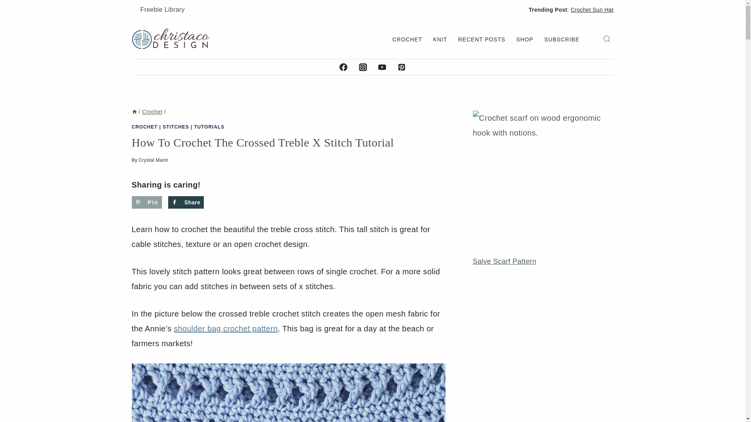 The width and height of the screenshot is (751, 422). Describe the element at coordinates (162, 9) in the screenshot. I see `Freebie Library` at that location.